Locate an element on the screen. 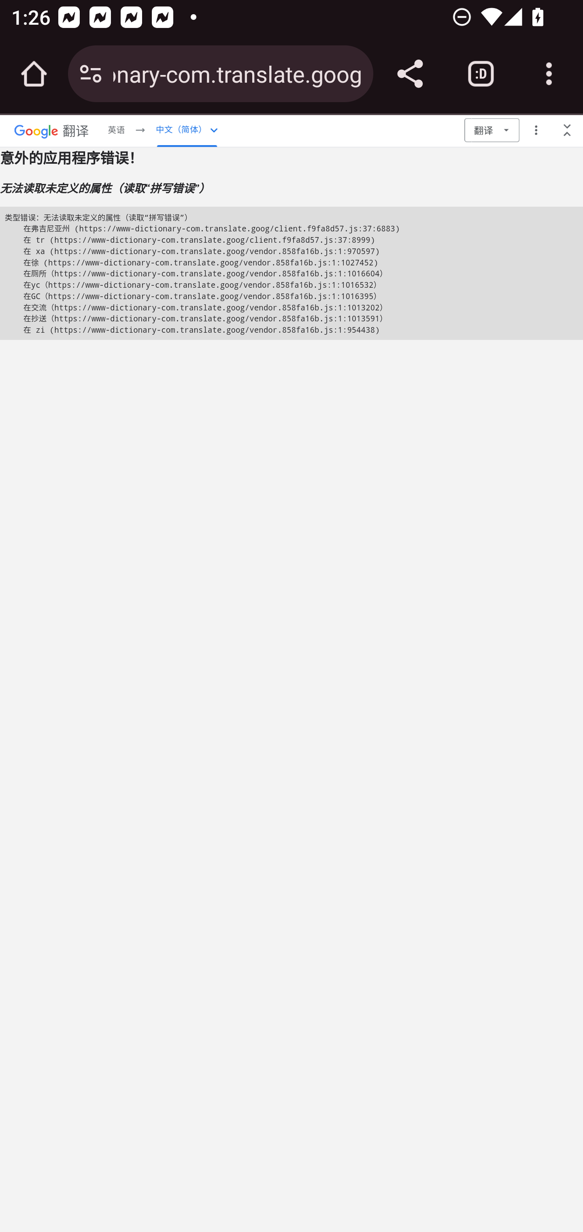 Image resolution: width=583 pixels, height=1232 pixels. Switch or close tabs is located at coordinates (481, 74).